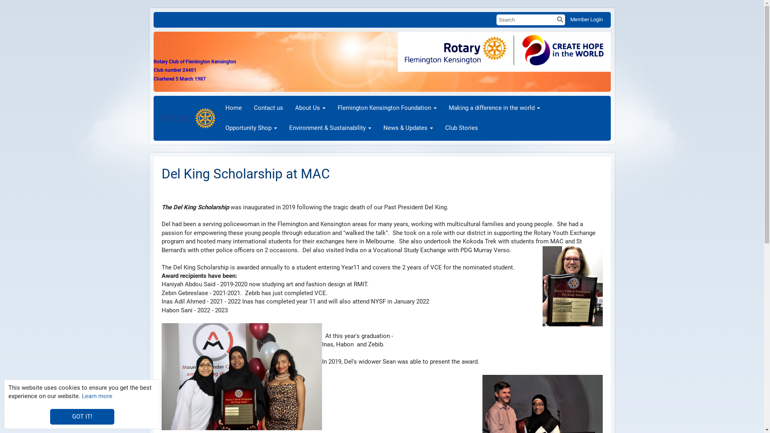 The image size is (770, 433). What do you see at coordinates (251, 128) in the screenshot?
I see `Opportunity Shop` at bounding box center [251, 128].